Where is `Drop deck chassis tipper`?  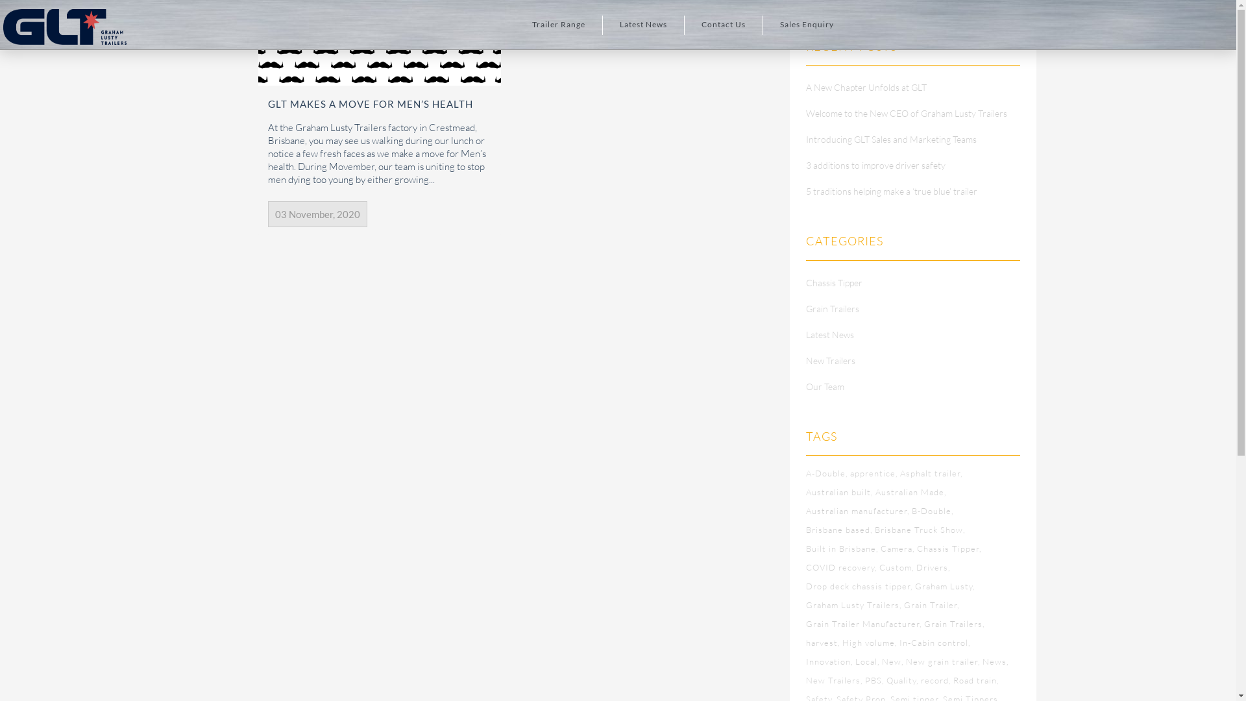 Drop deck chassis tipper is located at coordinates (859, 586).